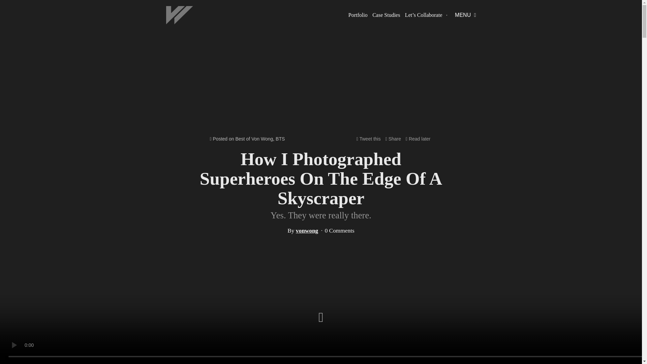  Describe the element at coordinates (321, 178) in the screenshot. I see `How I Photographed Superheroes On The Edge Of A Skyscraper` at that location.